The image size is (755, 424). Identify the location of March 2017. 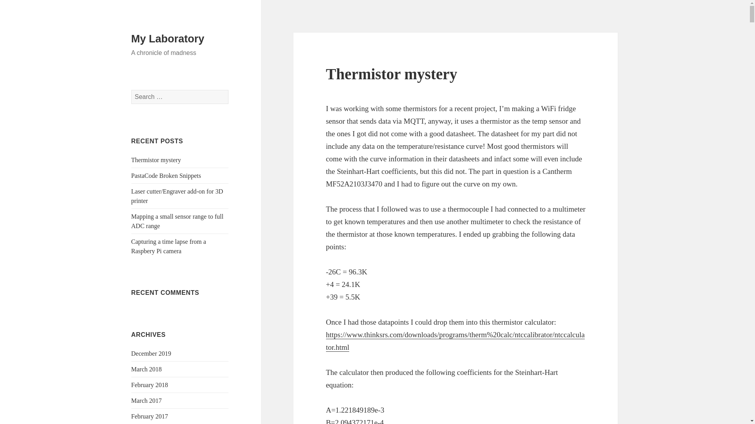
(147, 400).